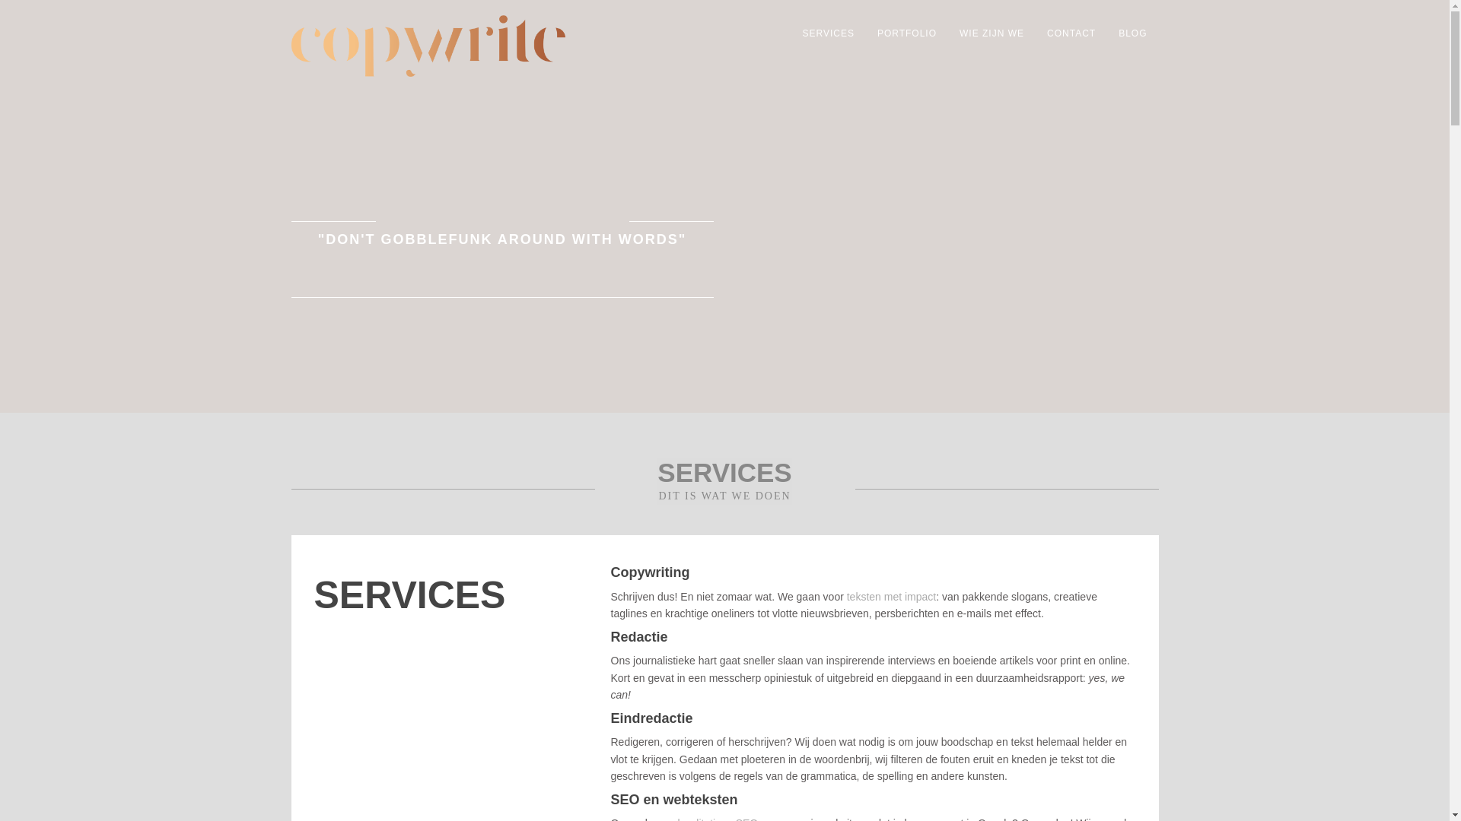 The height and width of the screenshot is (821, 1461). Describe the element at coordinates (1071, 33) in the screenshot. I see `CONTACT` at that location.